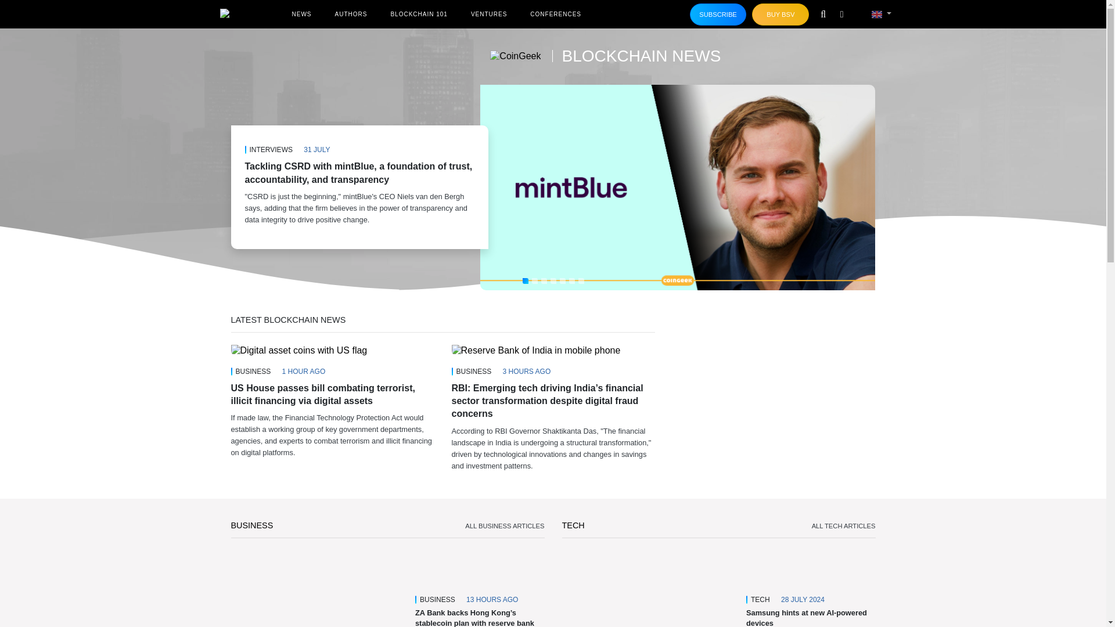 The image size is (1115, 627). Describe the element at coordinates (780, 15) in the screenshot. I see `BUY BSV` at that location.